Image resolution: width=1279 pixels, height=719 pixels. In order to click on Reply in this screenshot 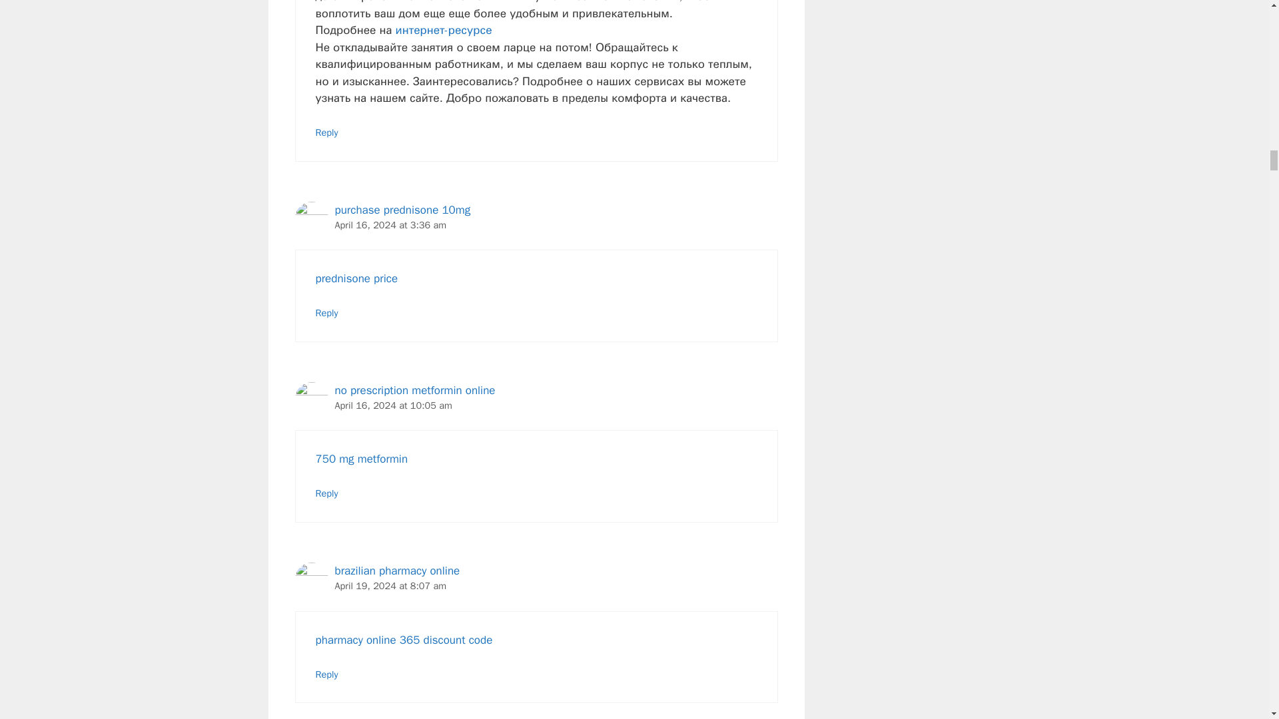, I will do `click(327, 132)`.